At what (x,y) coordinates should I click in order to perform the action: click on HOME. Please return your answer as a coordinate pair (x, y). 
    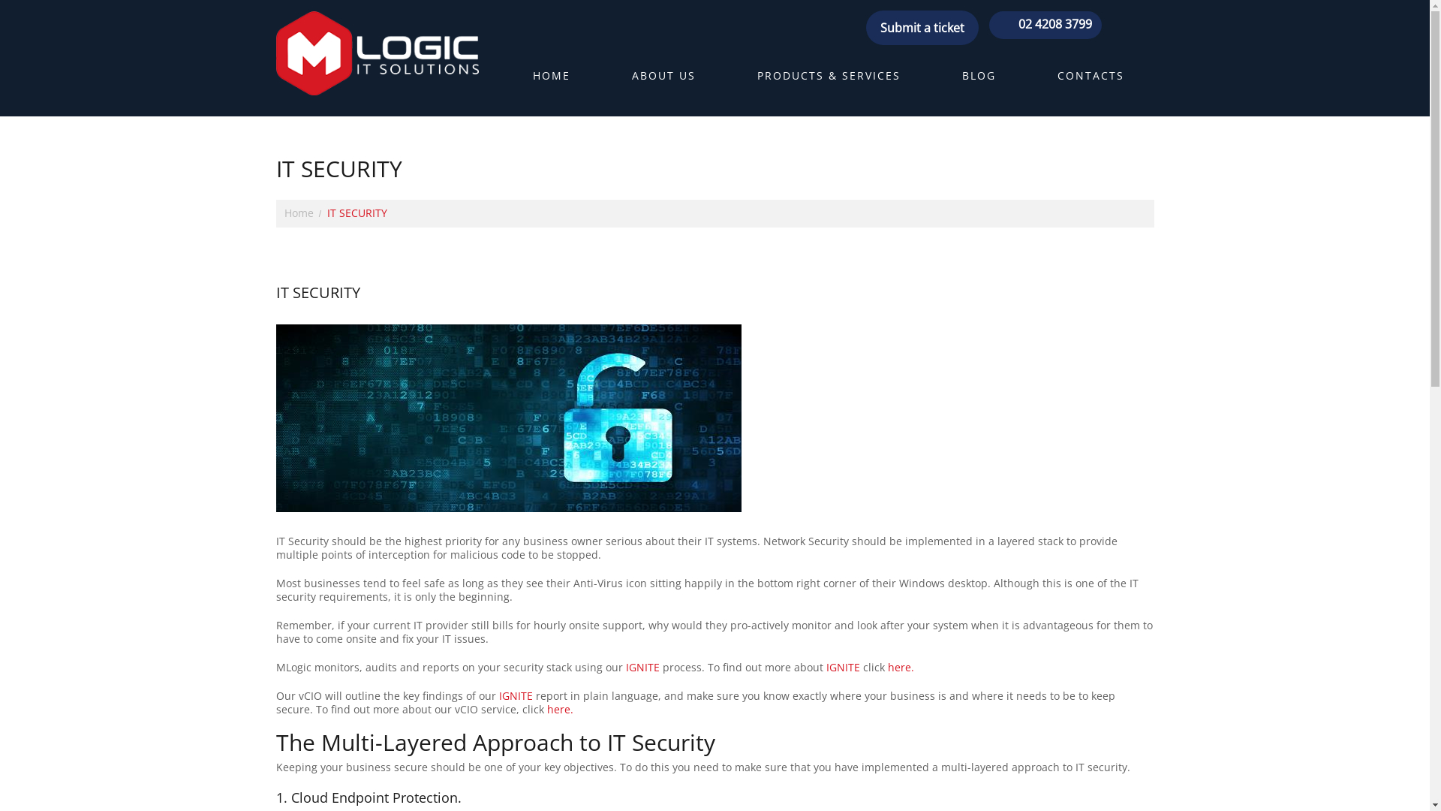
    Looking at the image, I should click on (552, 83).